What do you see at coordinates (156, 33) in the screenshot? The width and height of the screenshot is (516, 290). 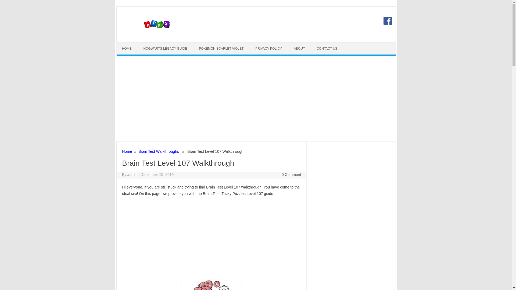 I see `Apps Answers .net` at bounding box center [156, 33].